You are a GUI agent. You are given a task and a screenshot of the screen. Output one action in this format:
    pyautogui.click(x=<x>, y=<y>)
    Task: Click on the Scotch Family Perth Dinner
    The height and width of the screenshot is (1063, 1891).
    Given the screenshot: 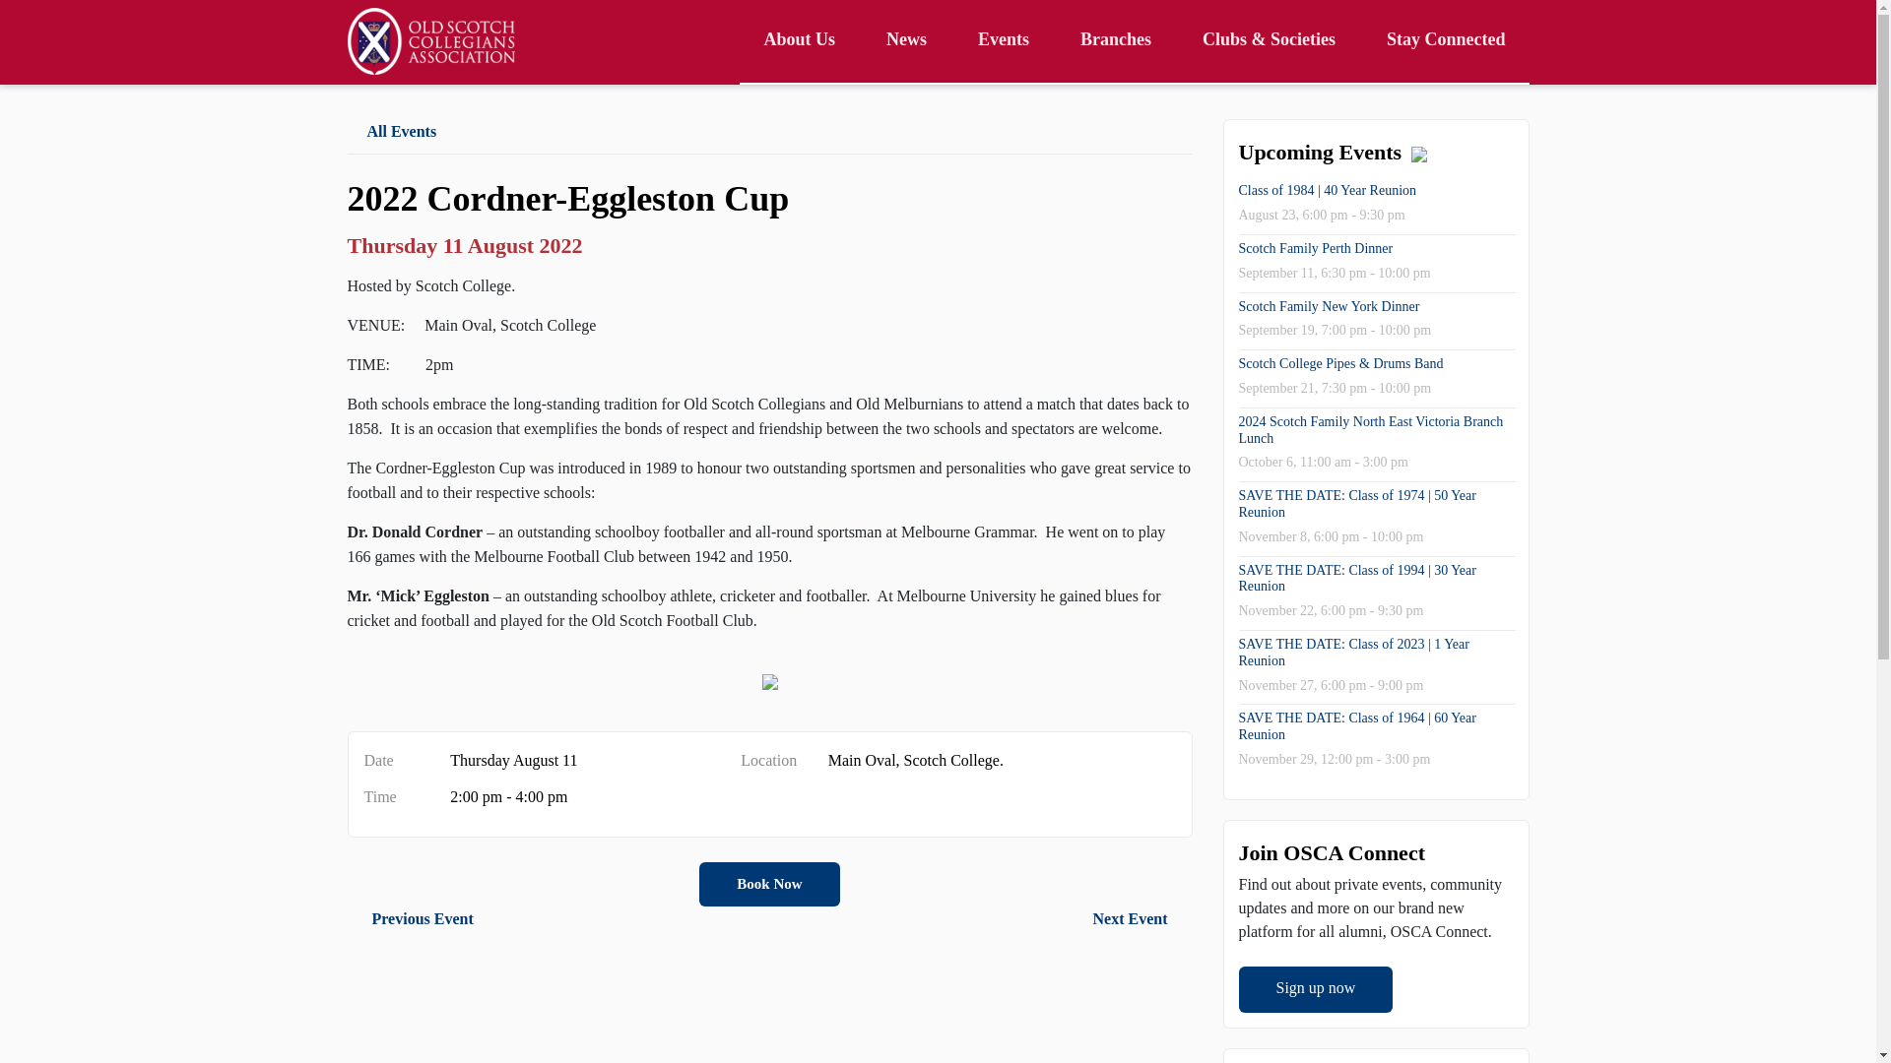 What is the action you would take?
    pyautogui.click(x=1316, y=248)
    